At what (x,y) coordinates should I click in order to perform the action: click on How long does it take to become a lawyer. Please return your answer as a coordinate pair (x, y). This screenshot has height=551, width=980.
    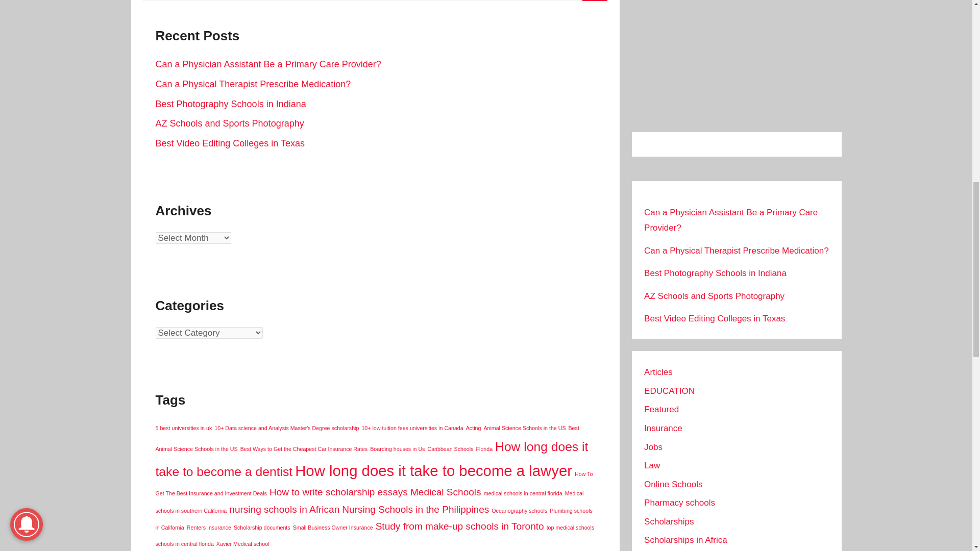
    Looking at the image, I should click on (433, 470).